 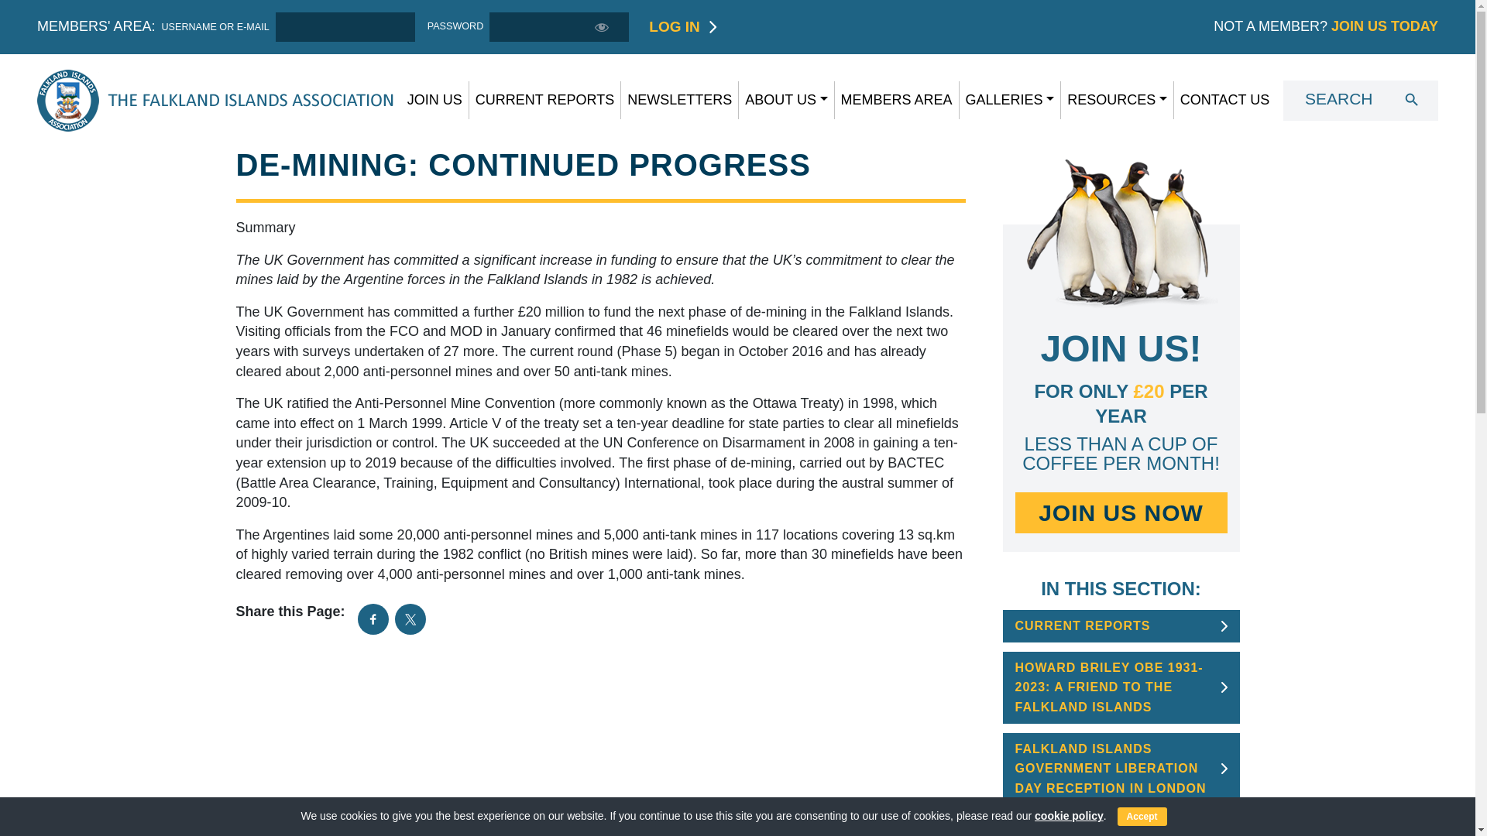 What do you see at coordinates (1117, 828) in the screenshot?
I see `BOOK REVIEW: THE SHIP BENEATH THE ICE` at bounding box center [1117, 828].